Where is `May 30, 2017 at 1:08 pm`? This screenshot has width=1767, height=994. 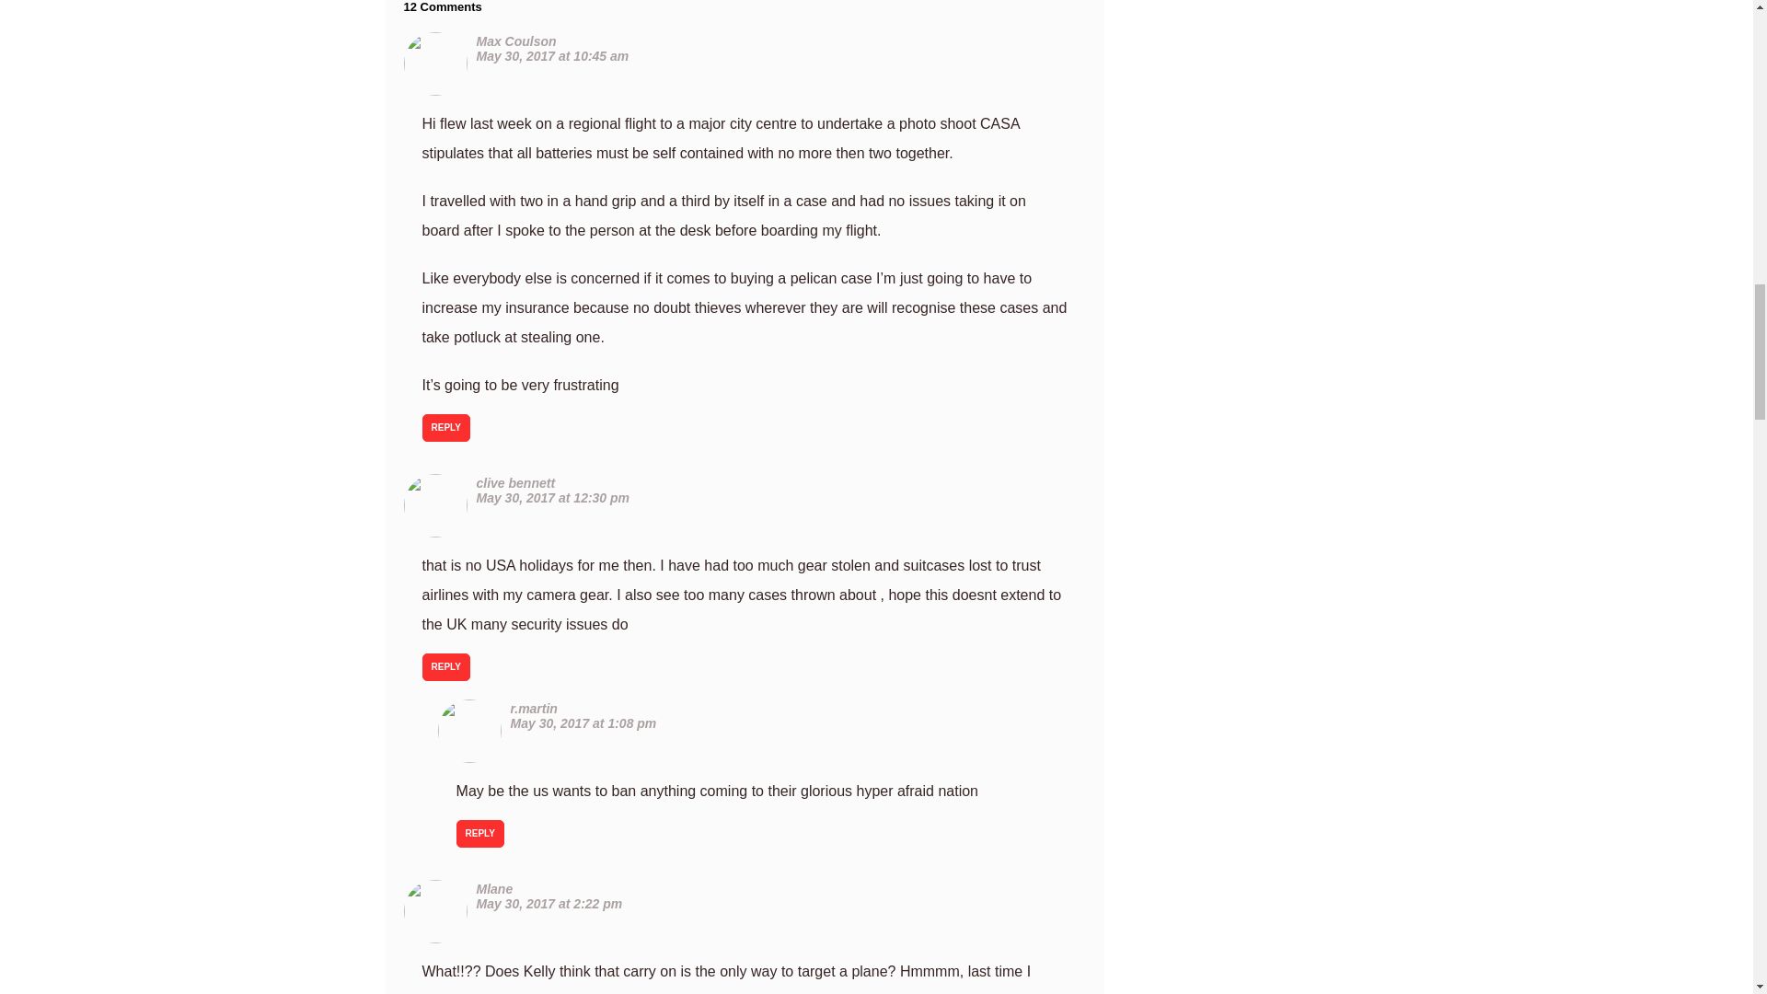 May 30, 2017 at 1:08 pm is located at coordinates (583, 722).